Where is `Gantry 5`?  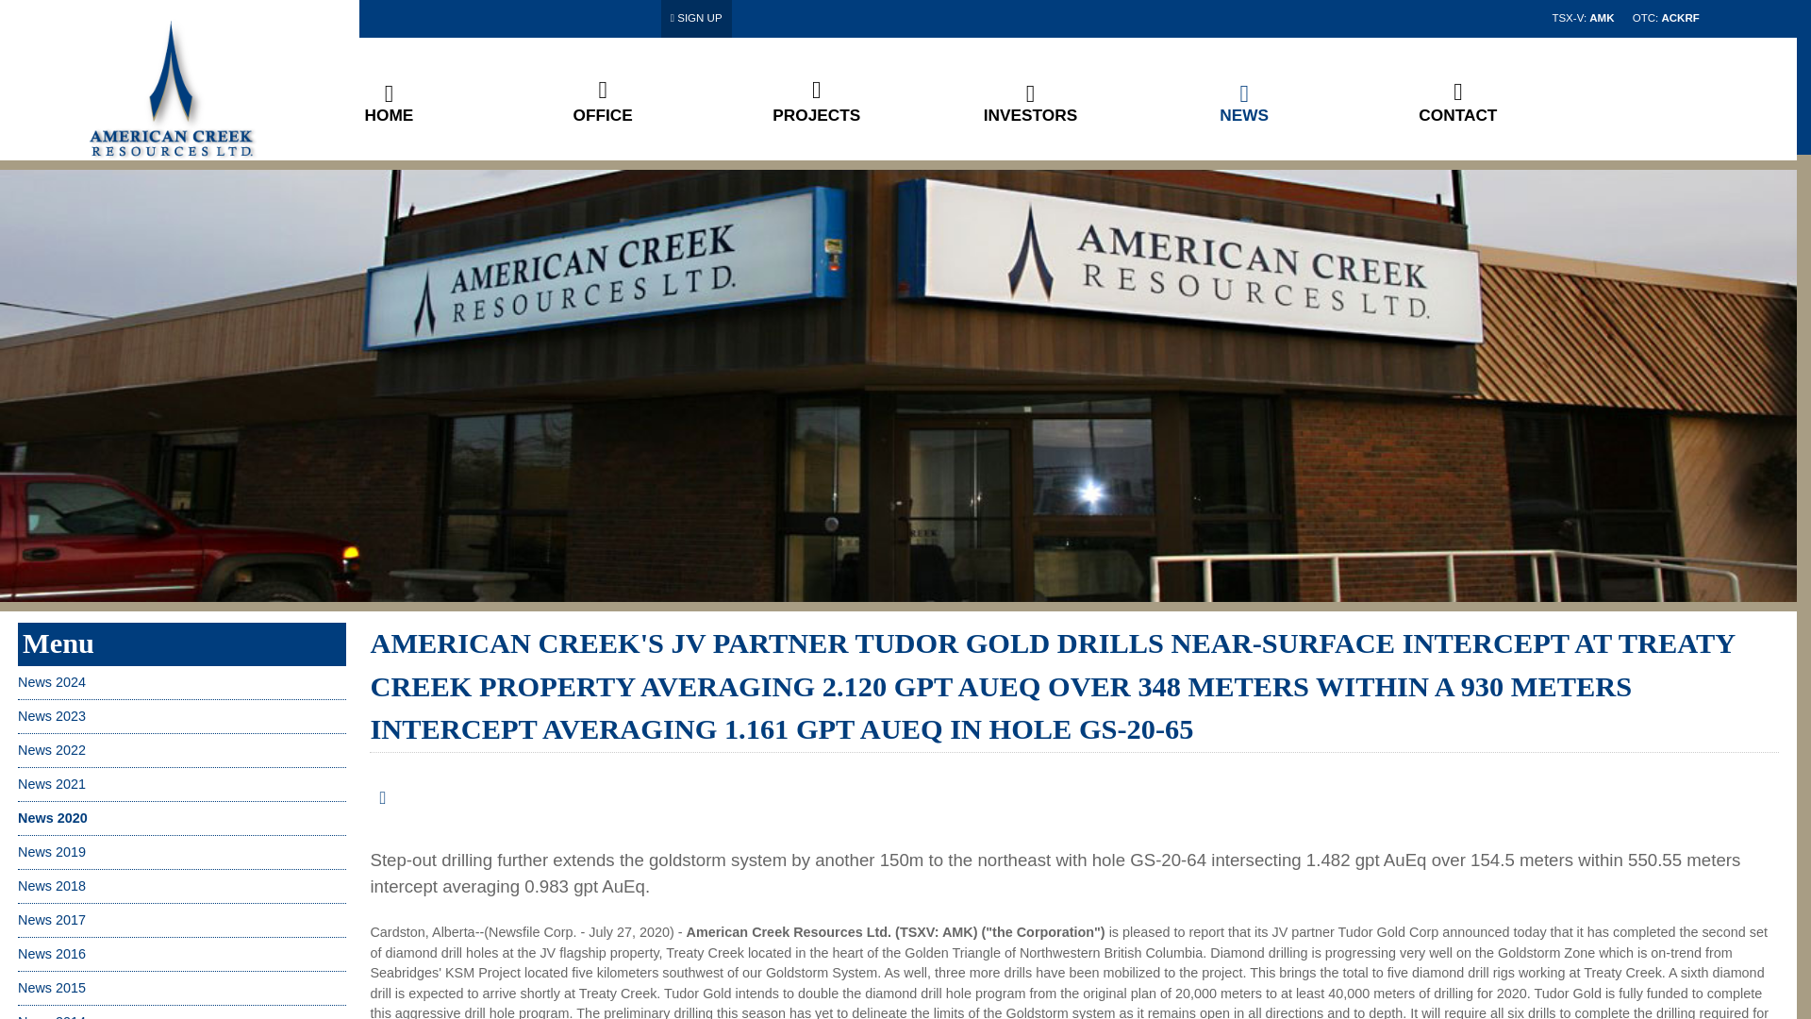 Gantry 5 is located at coordinates (174, 79).